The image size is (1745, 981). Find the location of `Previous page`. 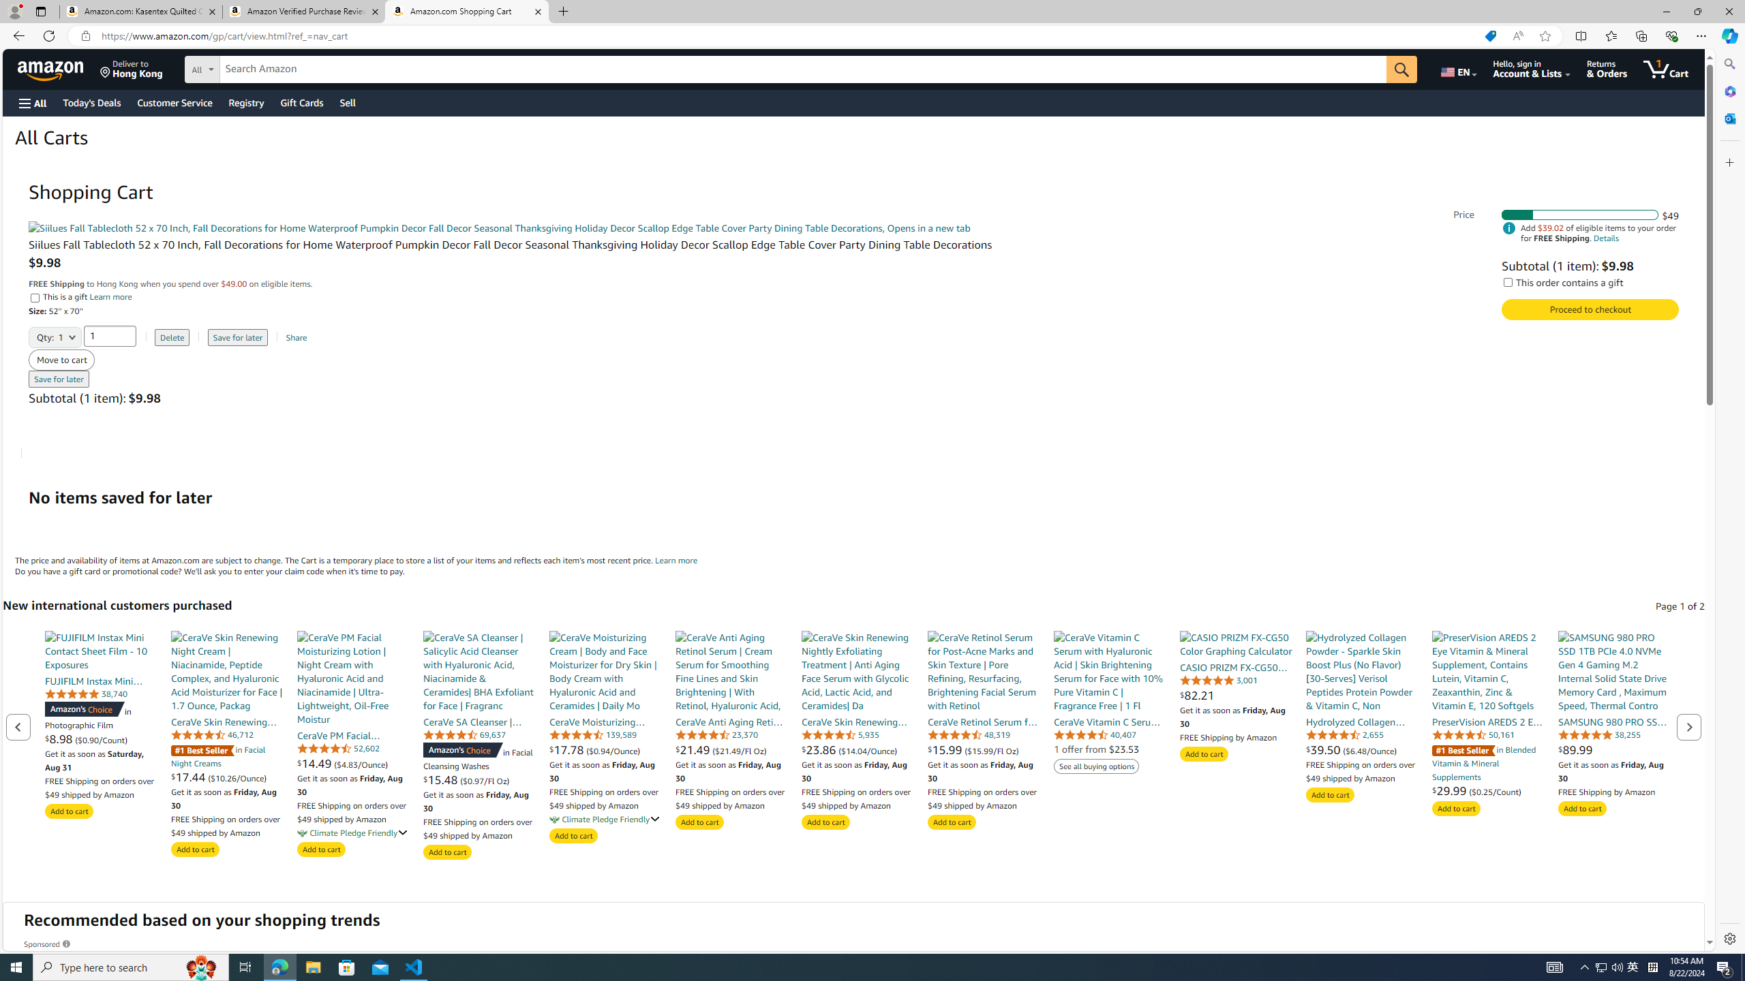

Previous page is located at coordinates (19, 726).